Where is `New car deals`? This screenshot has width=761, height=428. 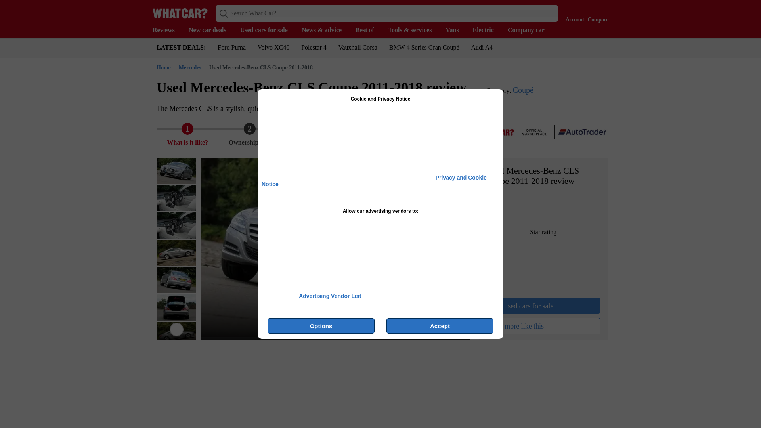 New car deals is located at coordinates (212, 30).